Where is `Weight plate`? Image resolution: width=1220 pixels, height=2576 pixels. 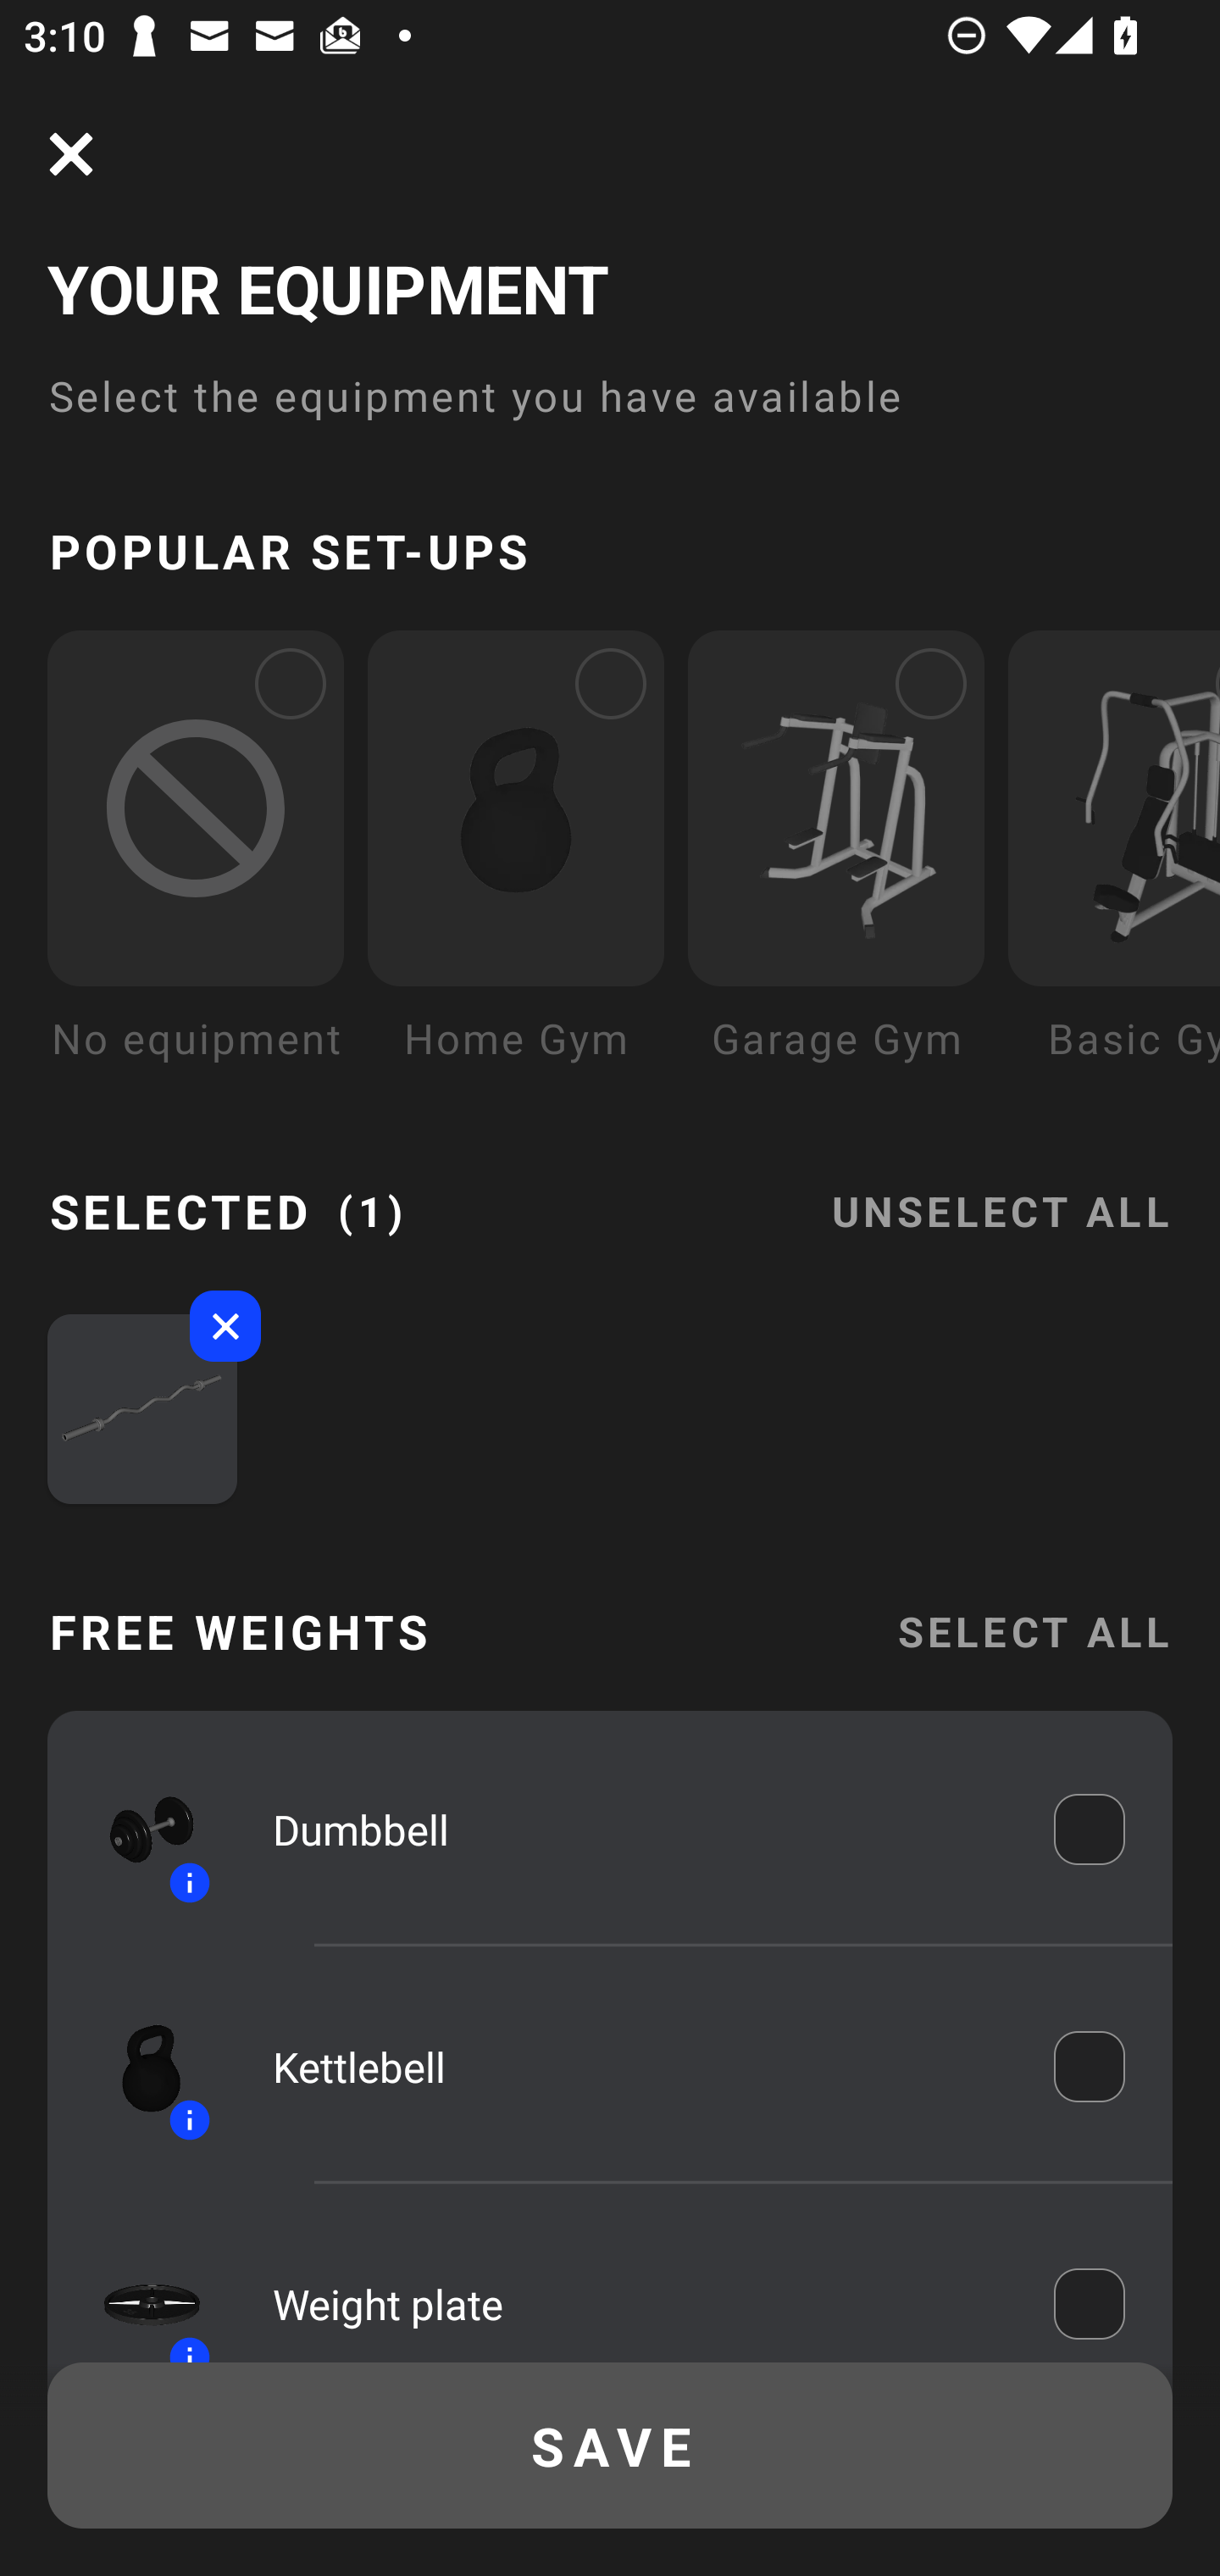 Weight plate is located at coordinates (640, 2297).